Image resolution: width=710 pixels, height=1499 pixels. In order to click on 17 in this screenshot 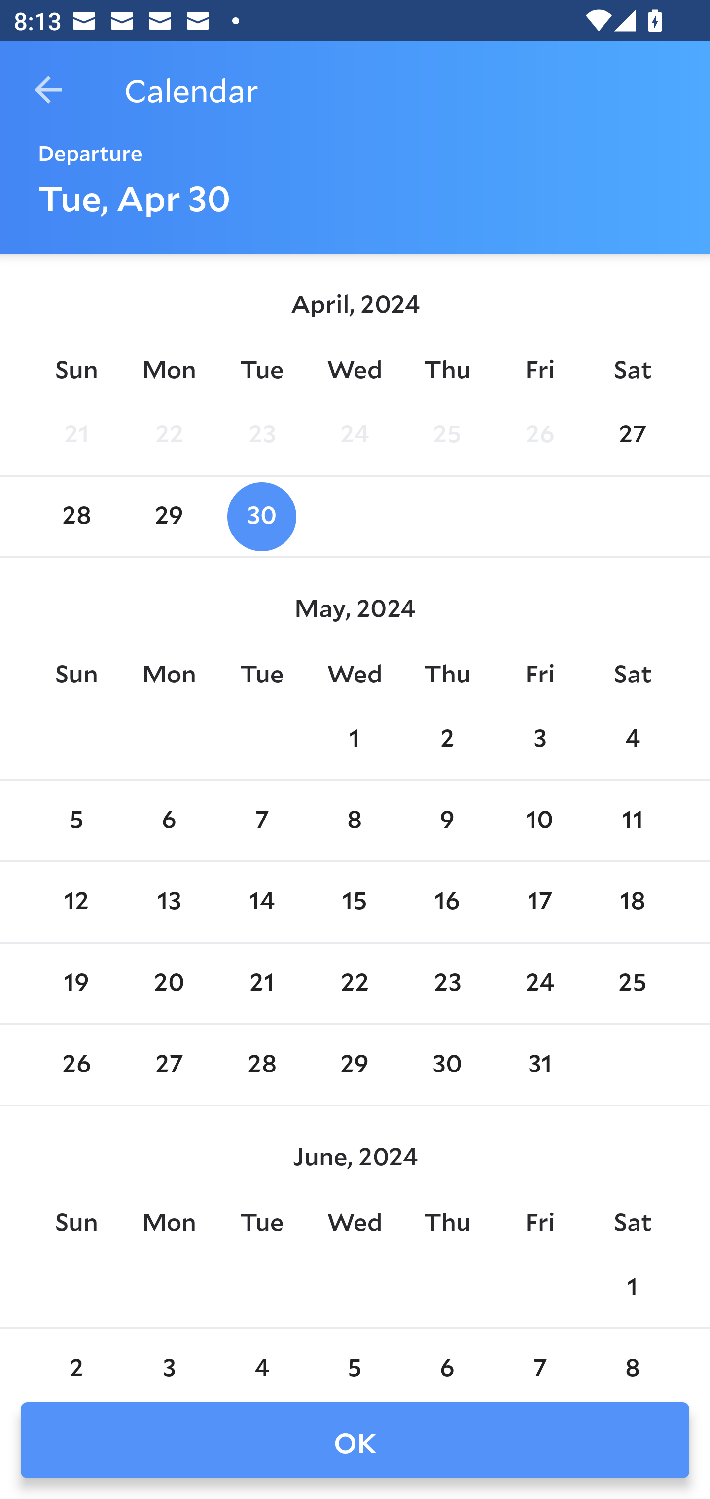, I will do `click(539, 902)`.